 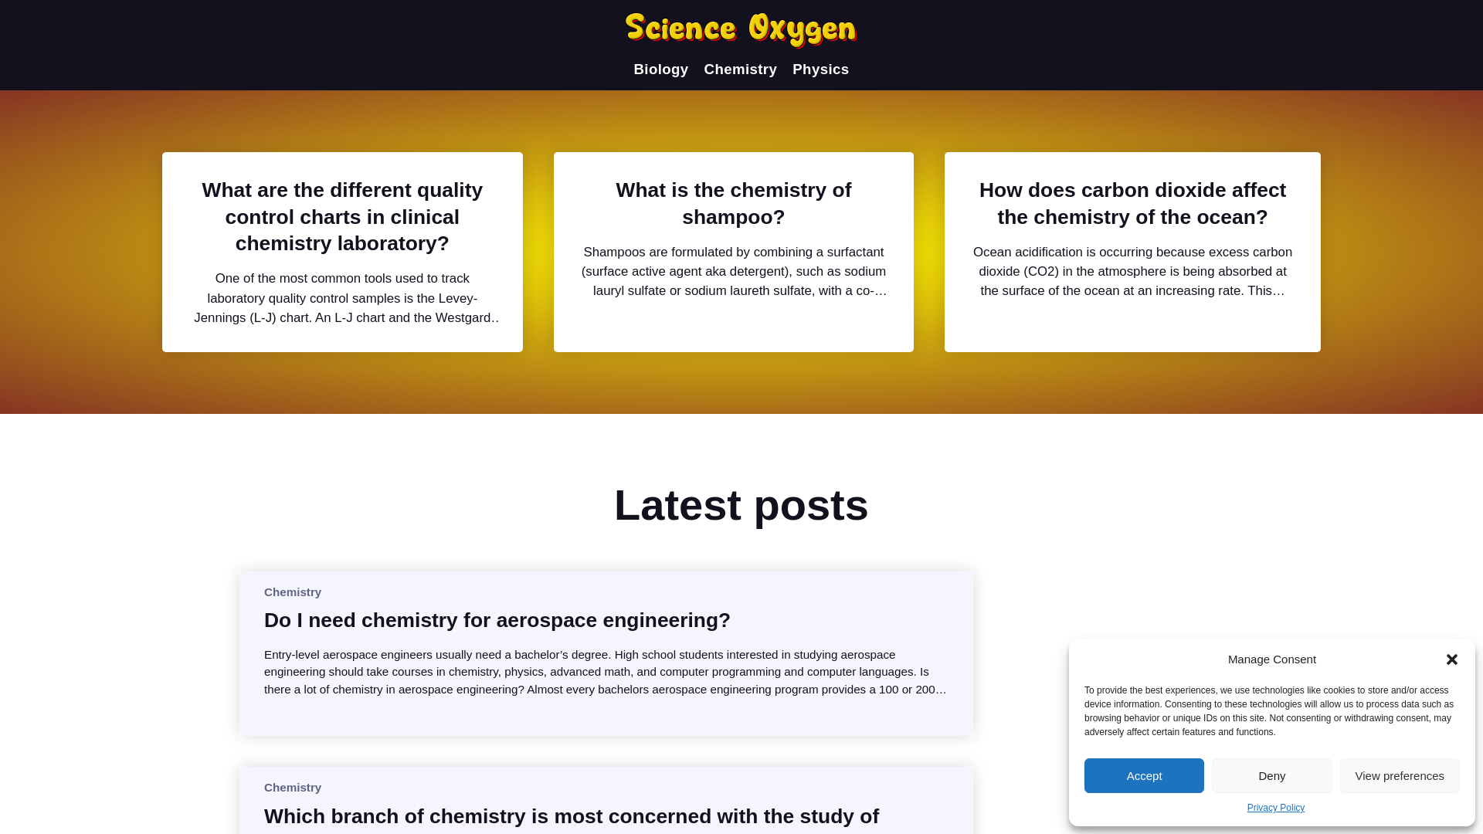 I want to click on Chemistry, so click(x=741, y=69).